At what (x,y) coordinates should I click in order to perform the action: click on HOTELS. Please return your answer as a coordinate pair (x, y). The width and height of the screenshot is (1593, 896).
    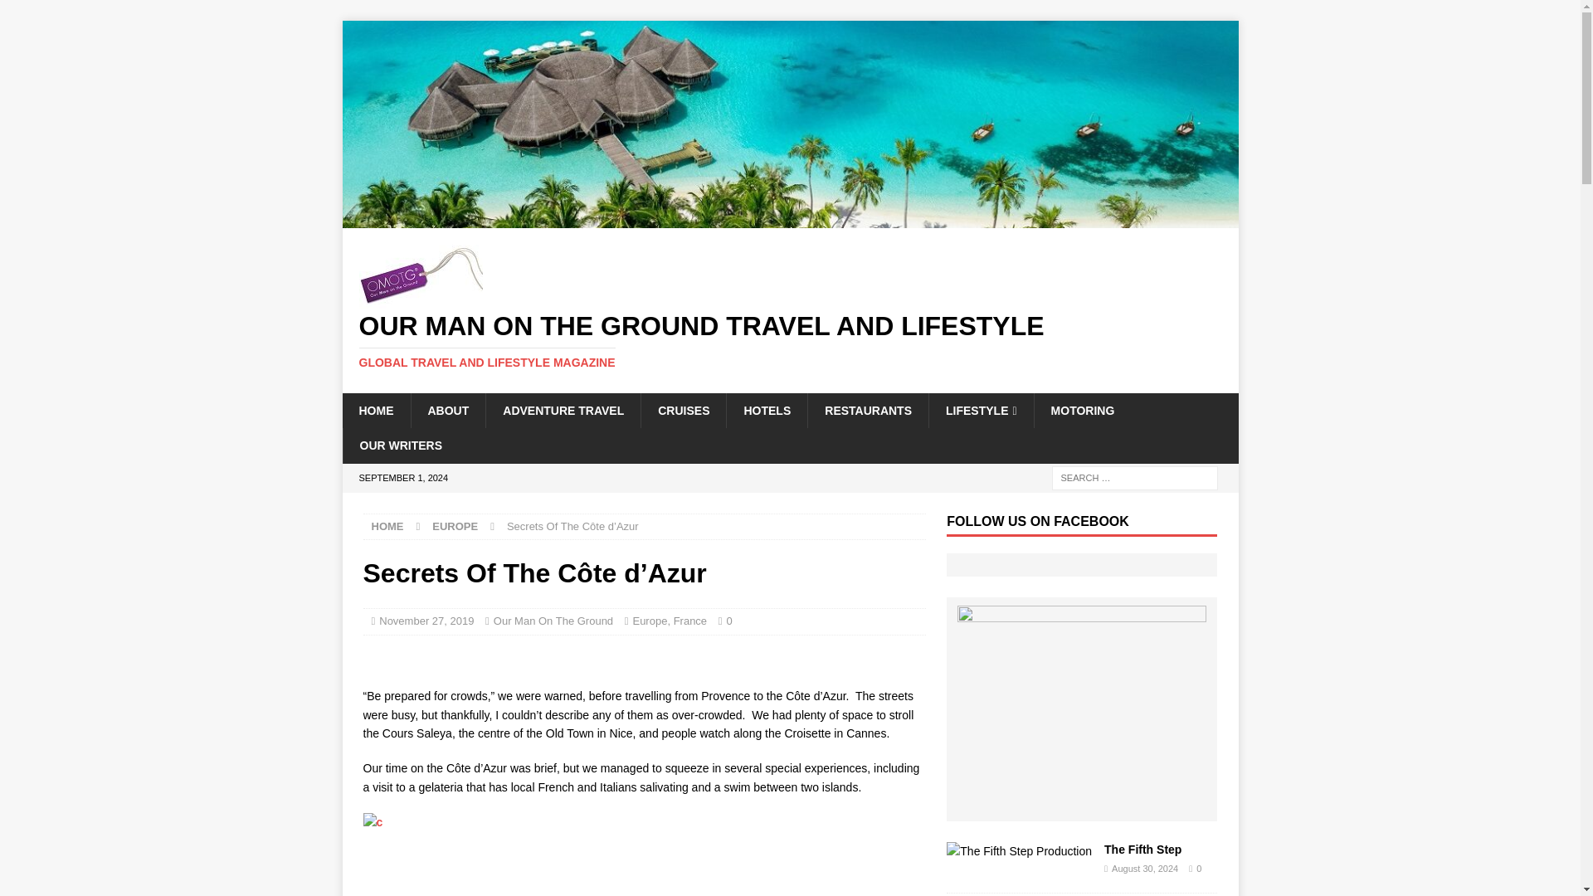
    Looking at the image, I should click on (767, 411).